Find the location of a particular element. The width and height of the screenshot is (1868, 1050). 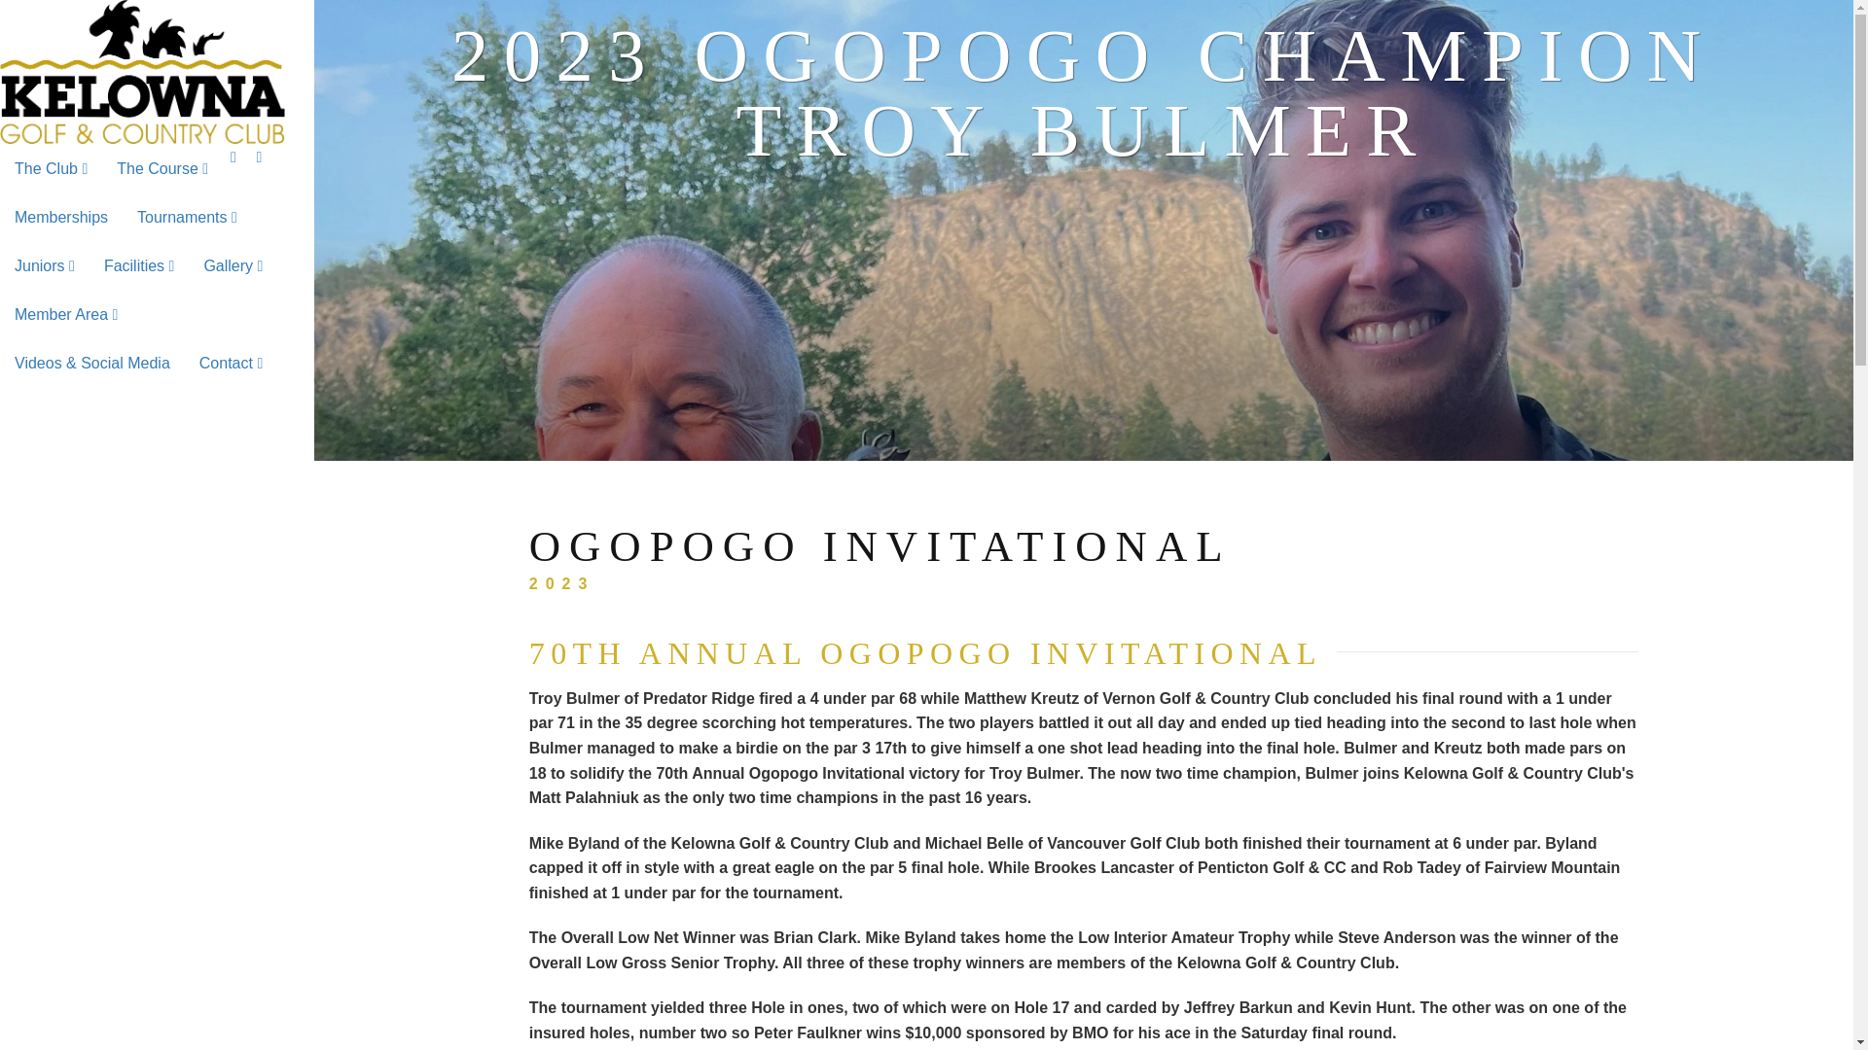

Contact is located at coordinates (231, 363).